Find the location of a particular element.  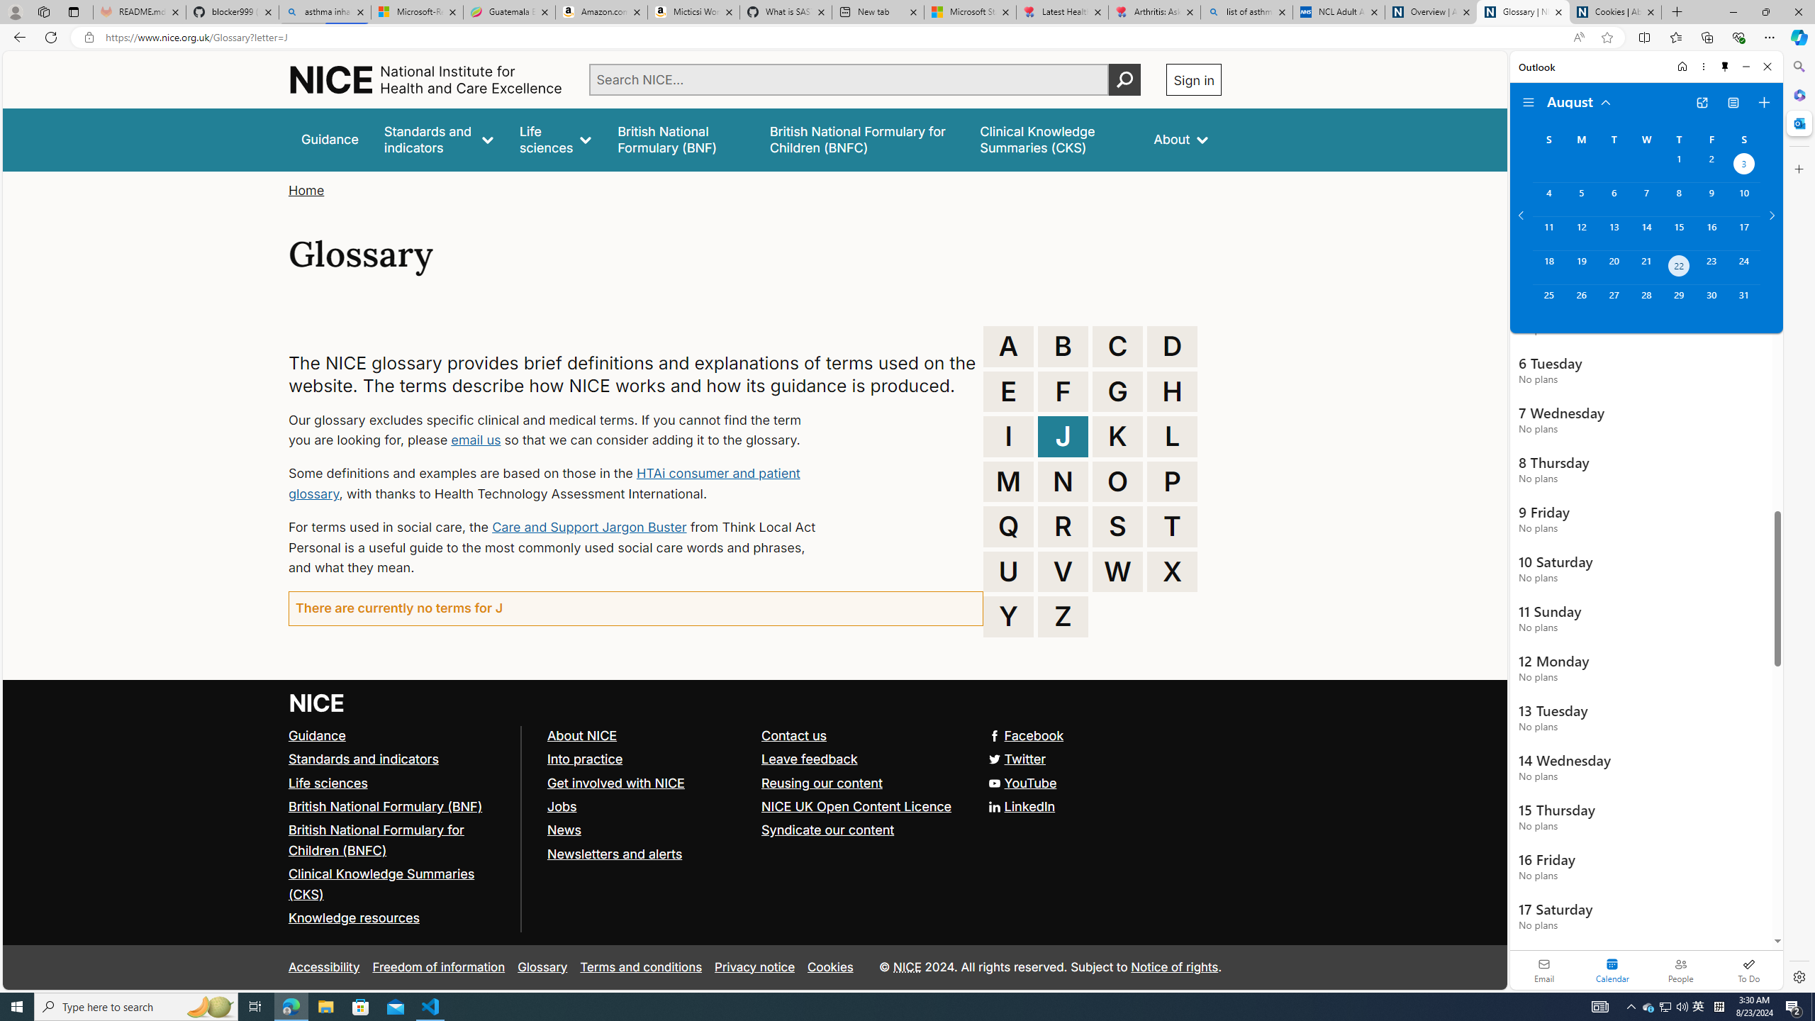

Glossary | NICE is located at coordinates (1524, 12).